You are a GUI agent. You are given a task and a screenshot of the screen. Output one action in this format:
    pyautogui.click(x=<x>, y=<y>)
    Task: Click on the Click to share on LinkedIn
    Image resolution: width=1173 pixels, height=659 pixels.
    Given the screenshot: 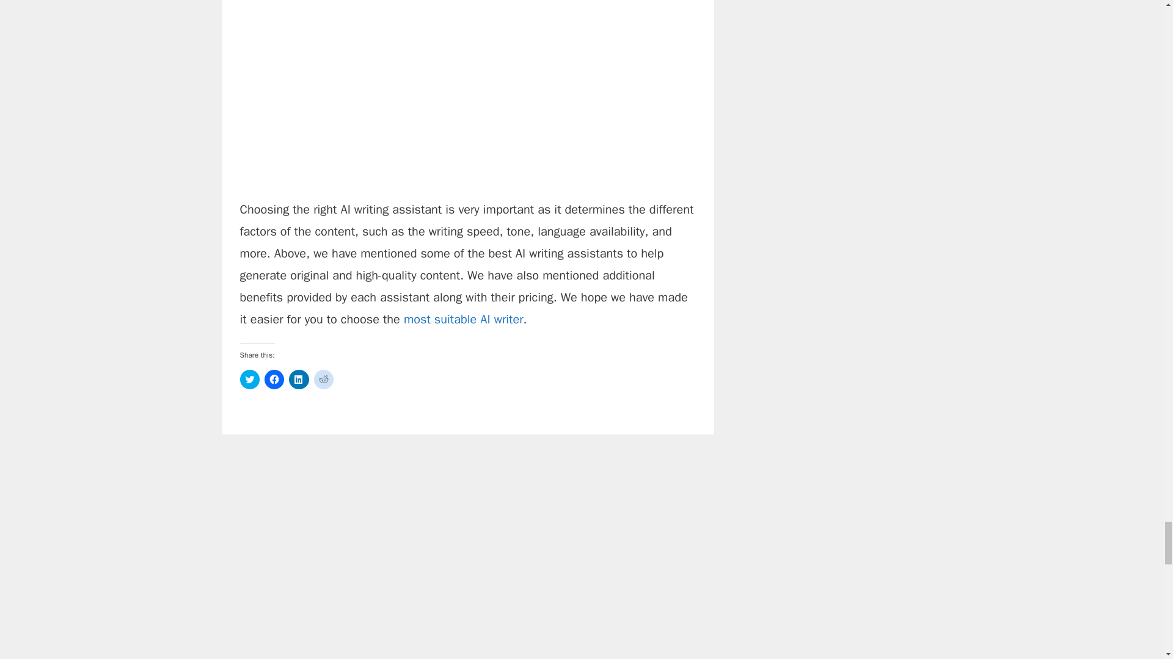 What is the action you would take?
    pyautogui.click(x=298, y=380)
    